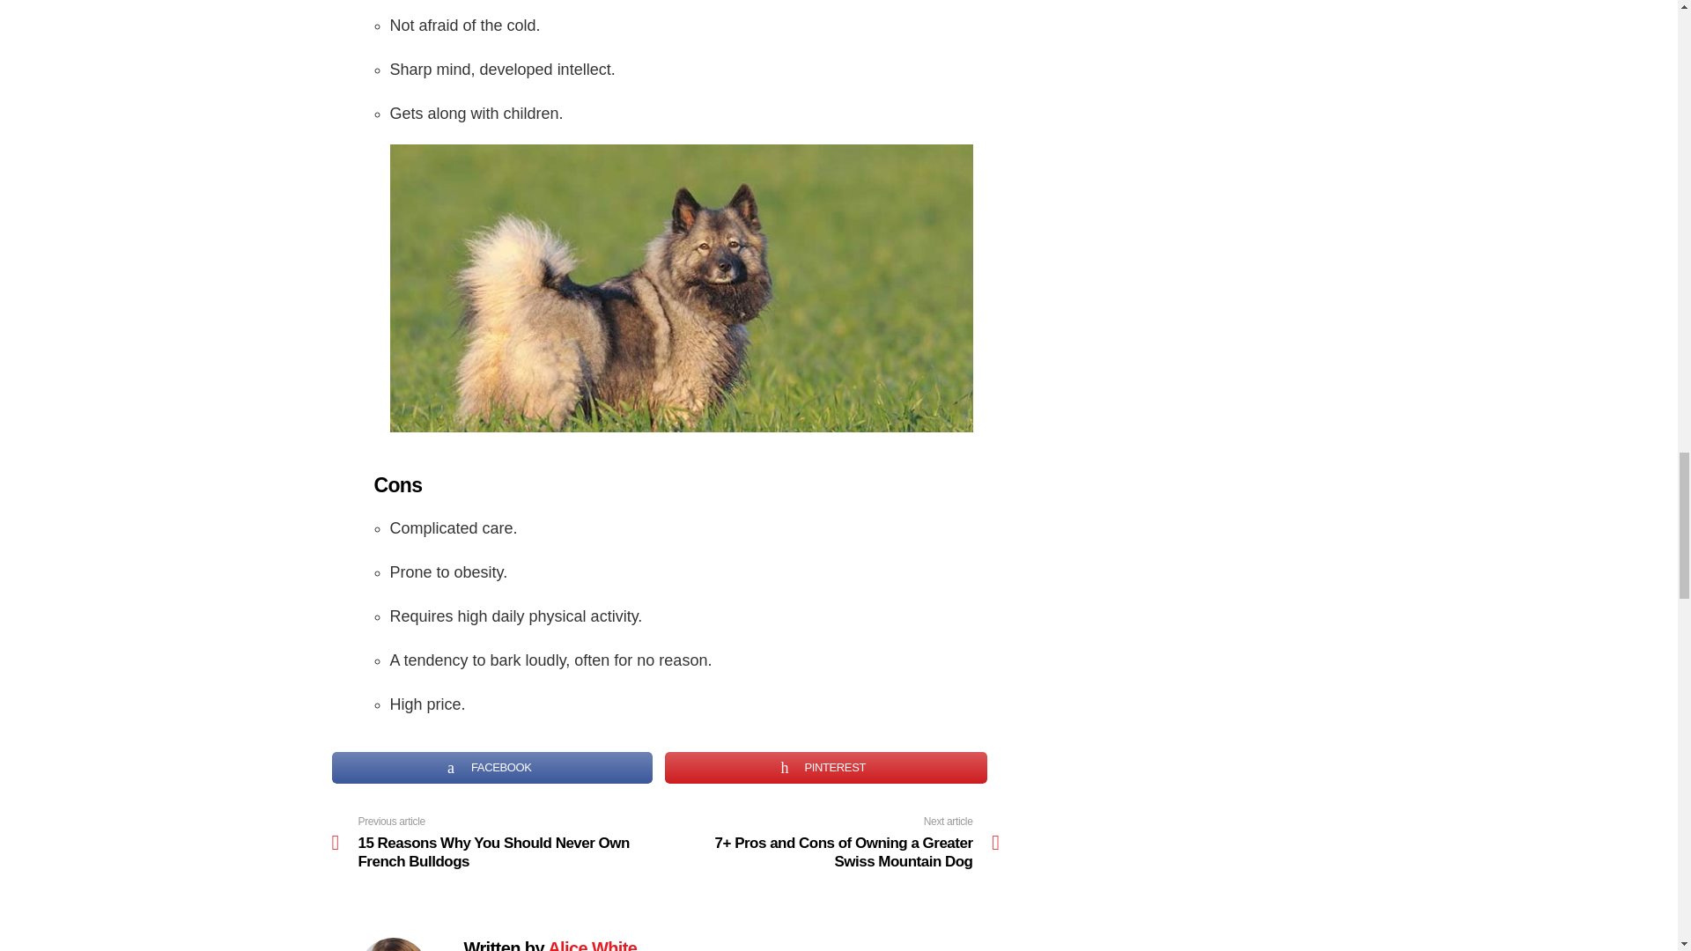 This screenshot has width=1691, height=951. I want to click on Share on Facebook, so click(491, 768).